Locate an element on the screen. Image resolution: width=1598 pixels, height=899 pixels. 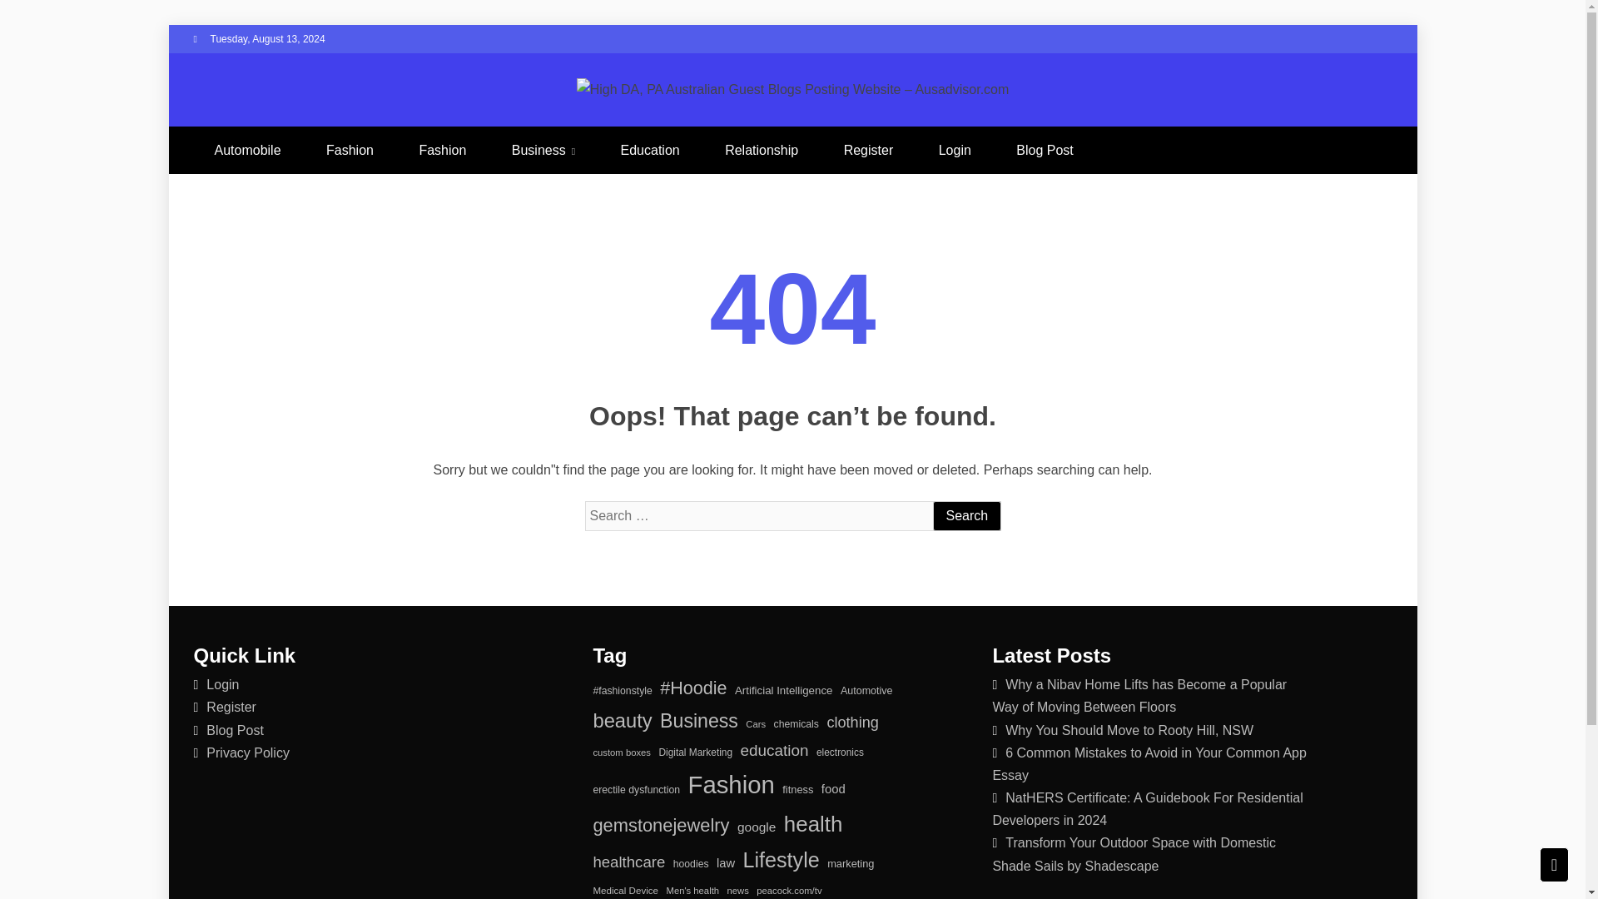
fitness is located at coordinates (797, 790).